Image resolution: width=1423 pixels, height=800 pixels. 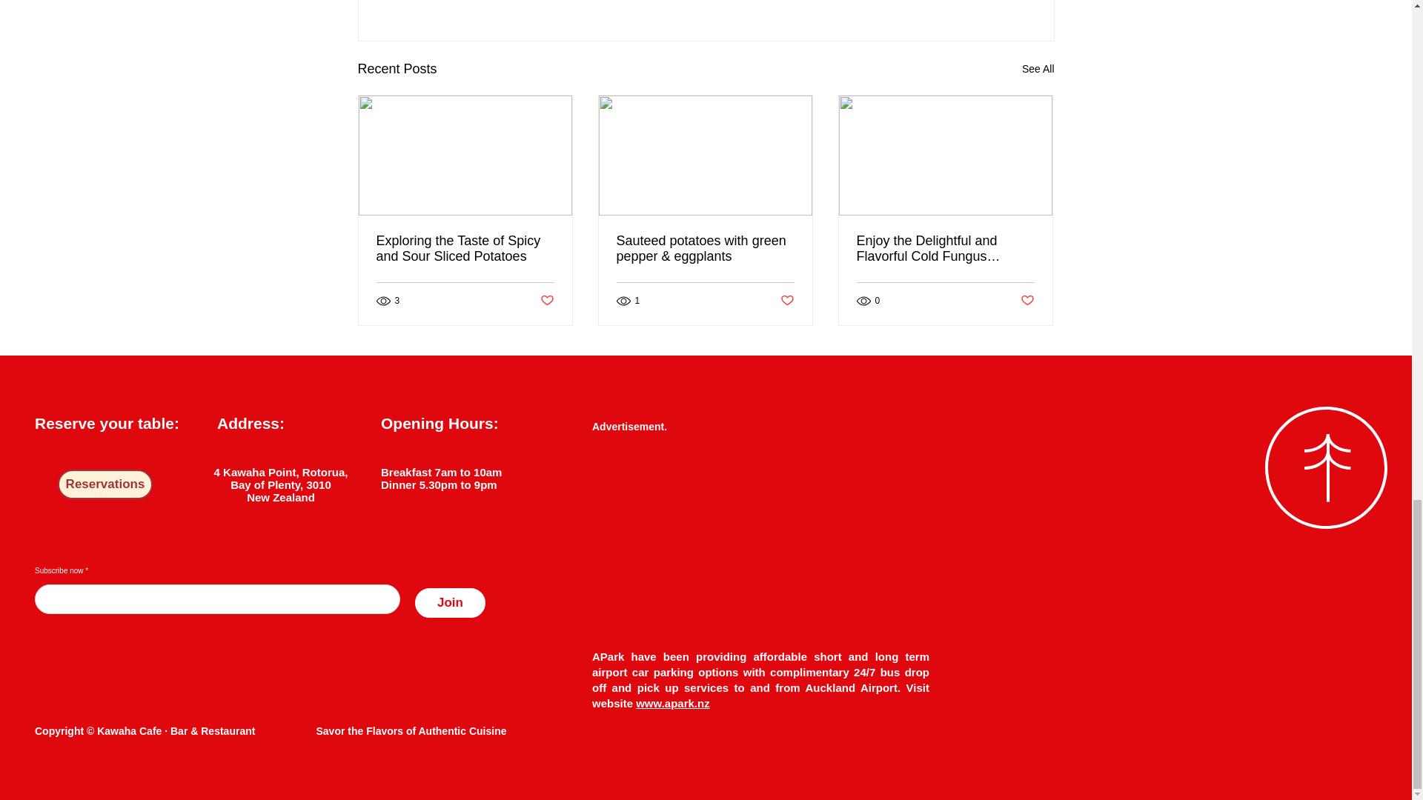 I want to click on Reservations, so click(x=105, y=484).